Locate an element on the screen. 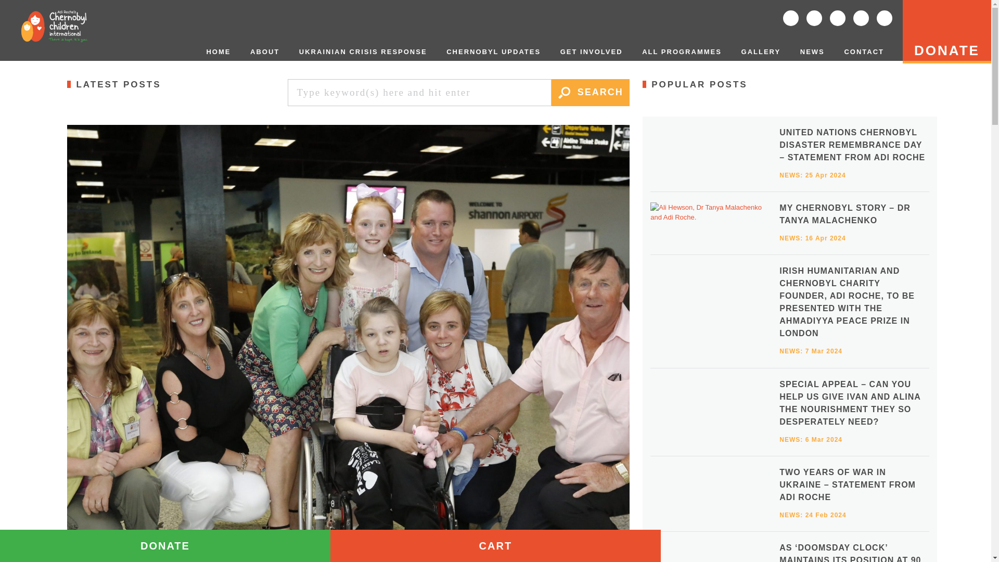 The width and height of the screenshot is (999, 562). Chernobyl Children International is located at coordinates (54, 26).